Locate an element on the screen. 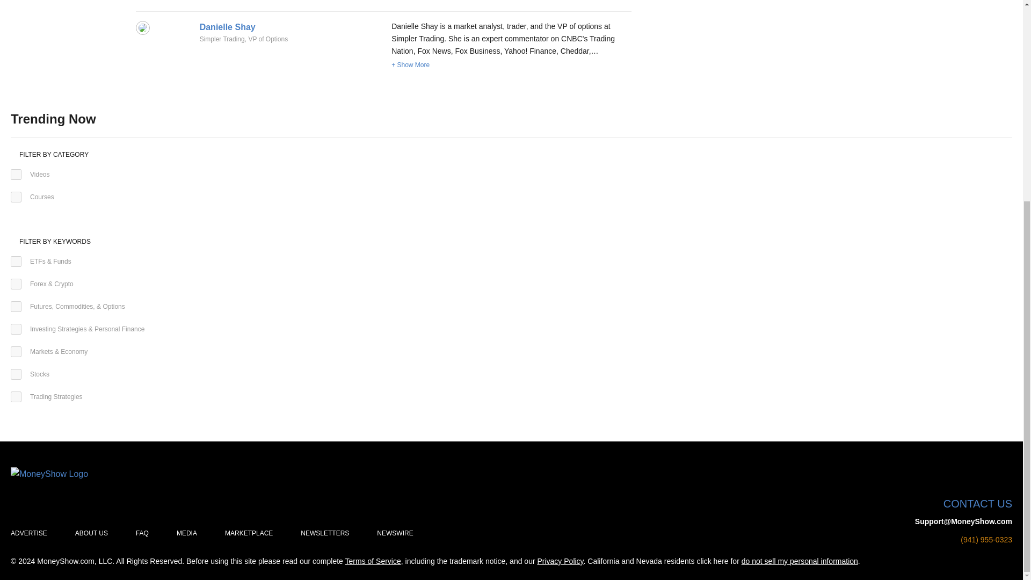 This screenshot has width=1031, height=580. Courses is located at coordinates (16, 197).